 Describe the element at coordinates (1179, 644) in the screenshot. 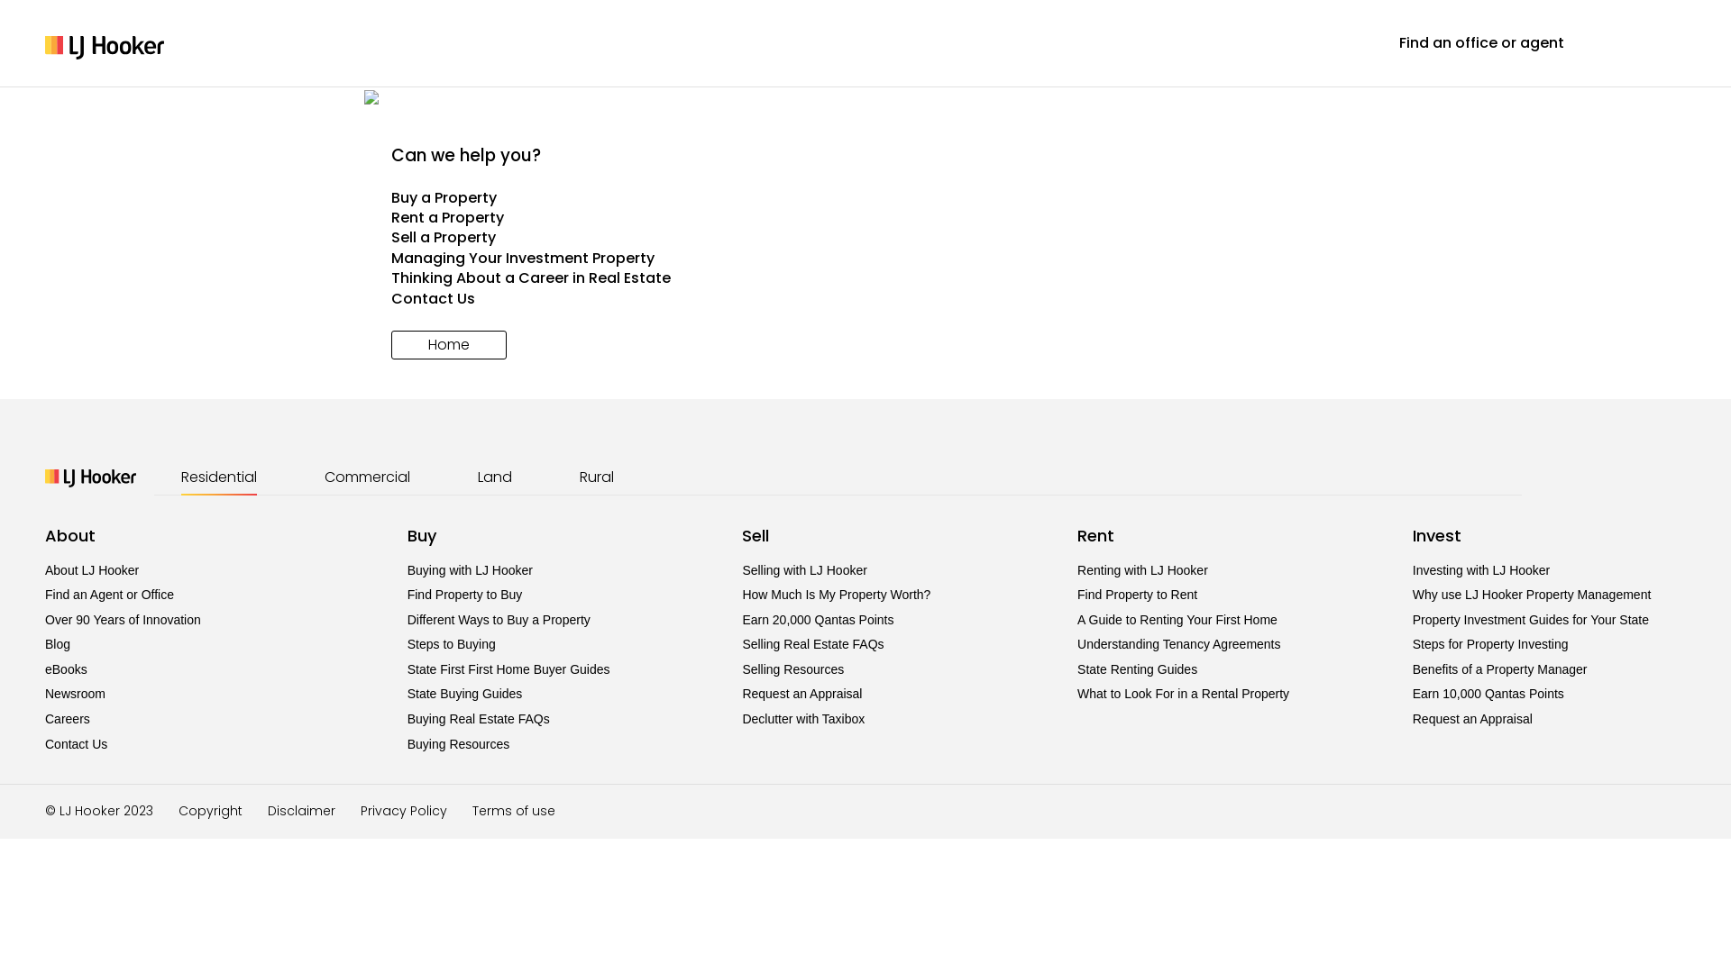

I see `Understanding Tenancy Agreements` at that location.